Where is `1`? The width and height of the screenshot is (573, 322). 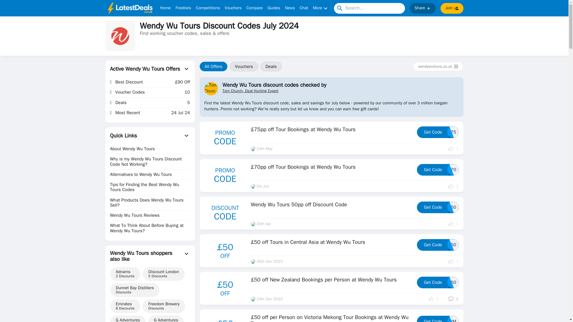 1 is located at coordinates (274, 8).